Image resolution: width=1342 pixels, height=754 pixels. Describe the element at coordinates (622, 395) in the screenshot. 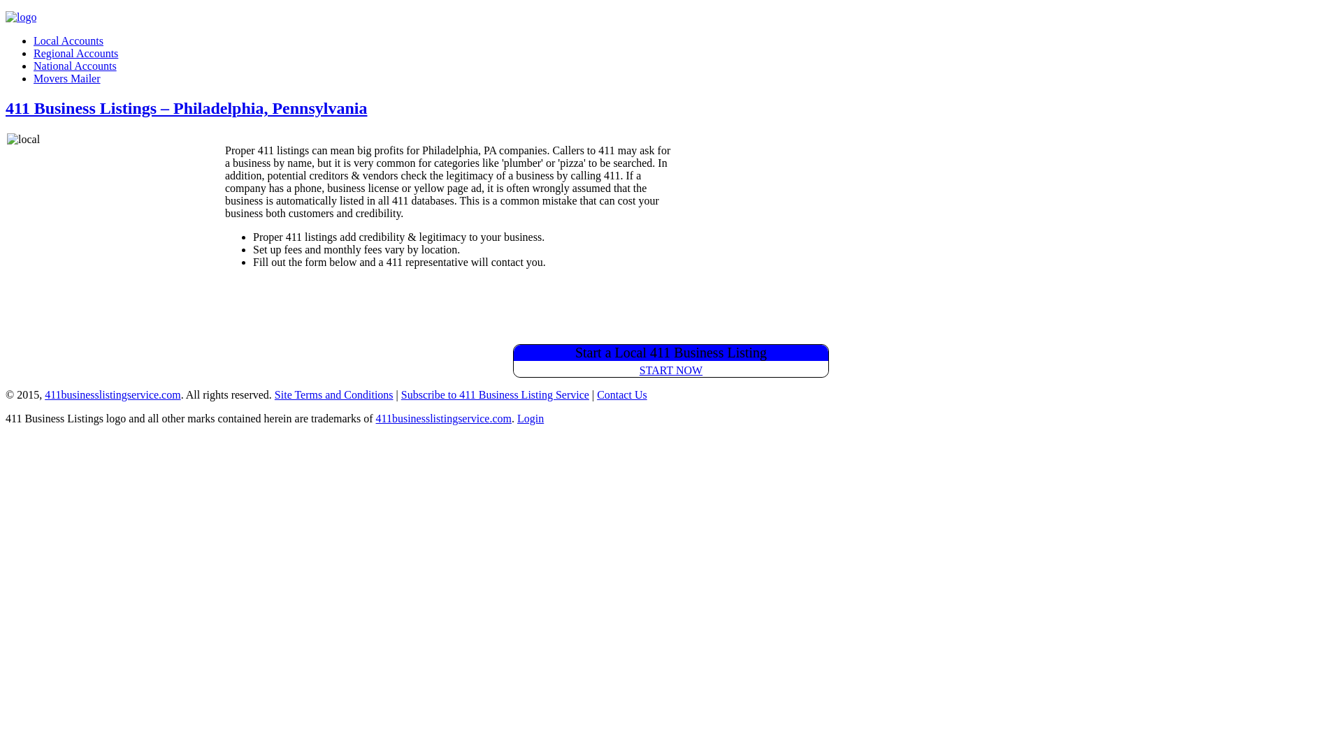

I see `Contact Us` at that location.